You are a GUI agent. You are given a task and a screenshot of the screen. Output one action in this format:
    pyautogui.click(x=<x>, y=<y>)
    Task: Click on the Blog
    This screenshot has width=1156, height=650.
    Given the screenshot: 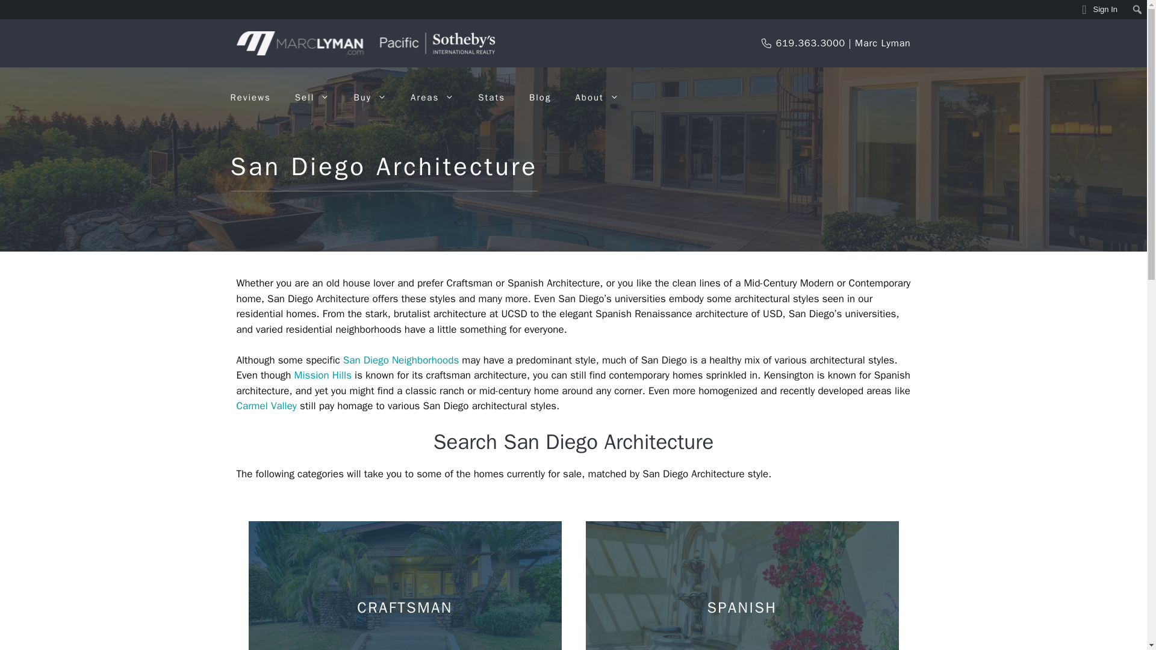 What is the action you would take?
    pyautogui.click(x=539, y=97)
    